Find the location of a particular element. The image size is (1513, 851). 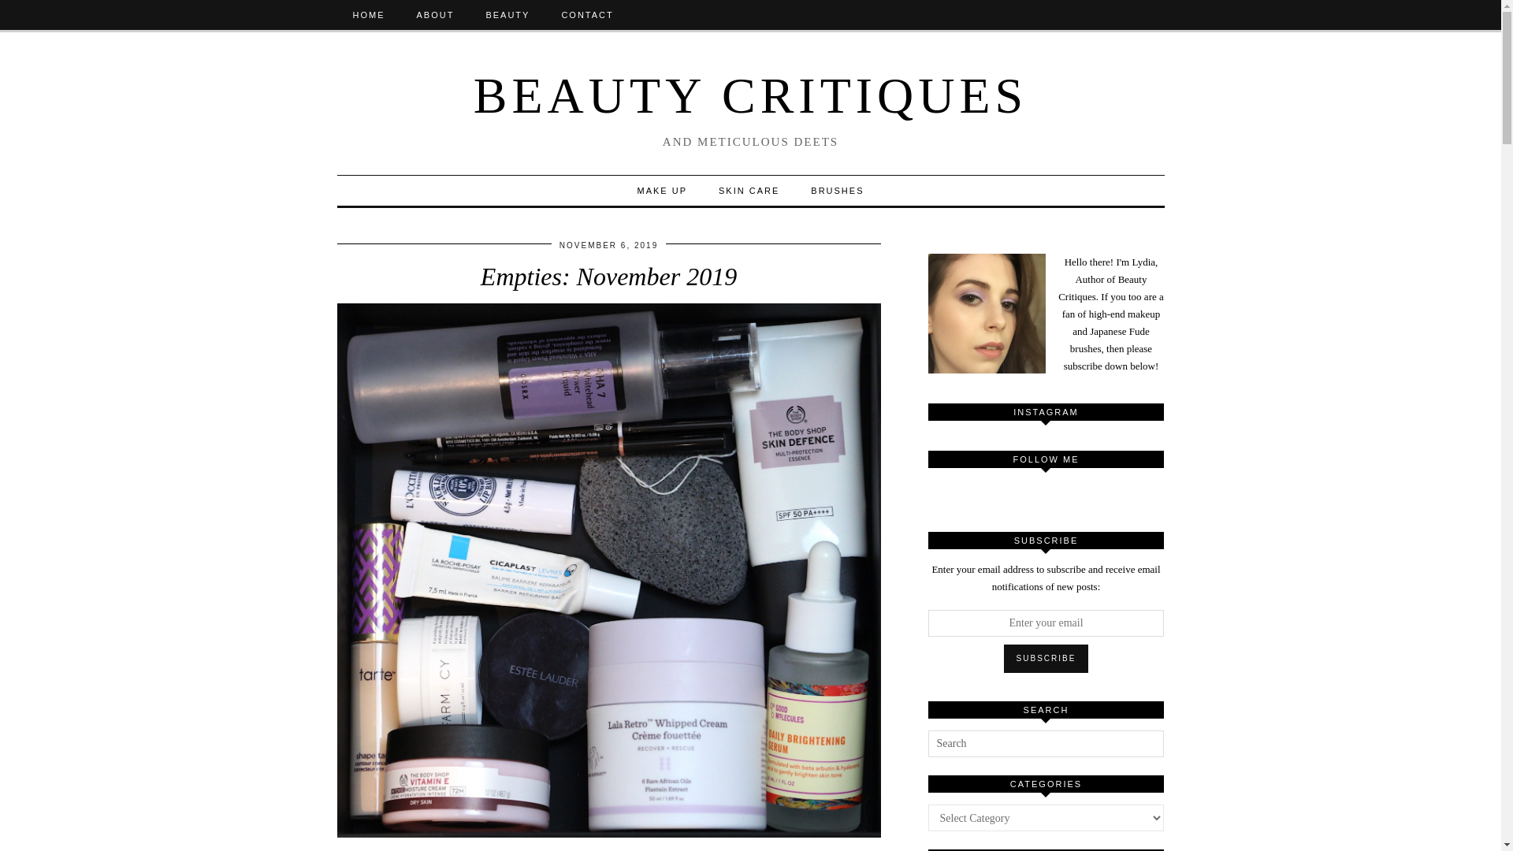

BEAUTY CRITIQUES is located at coordinates (750, 95).